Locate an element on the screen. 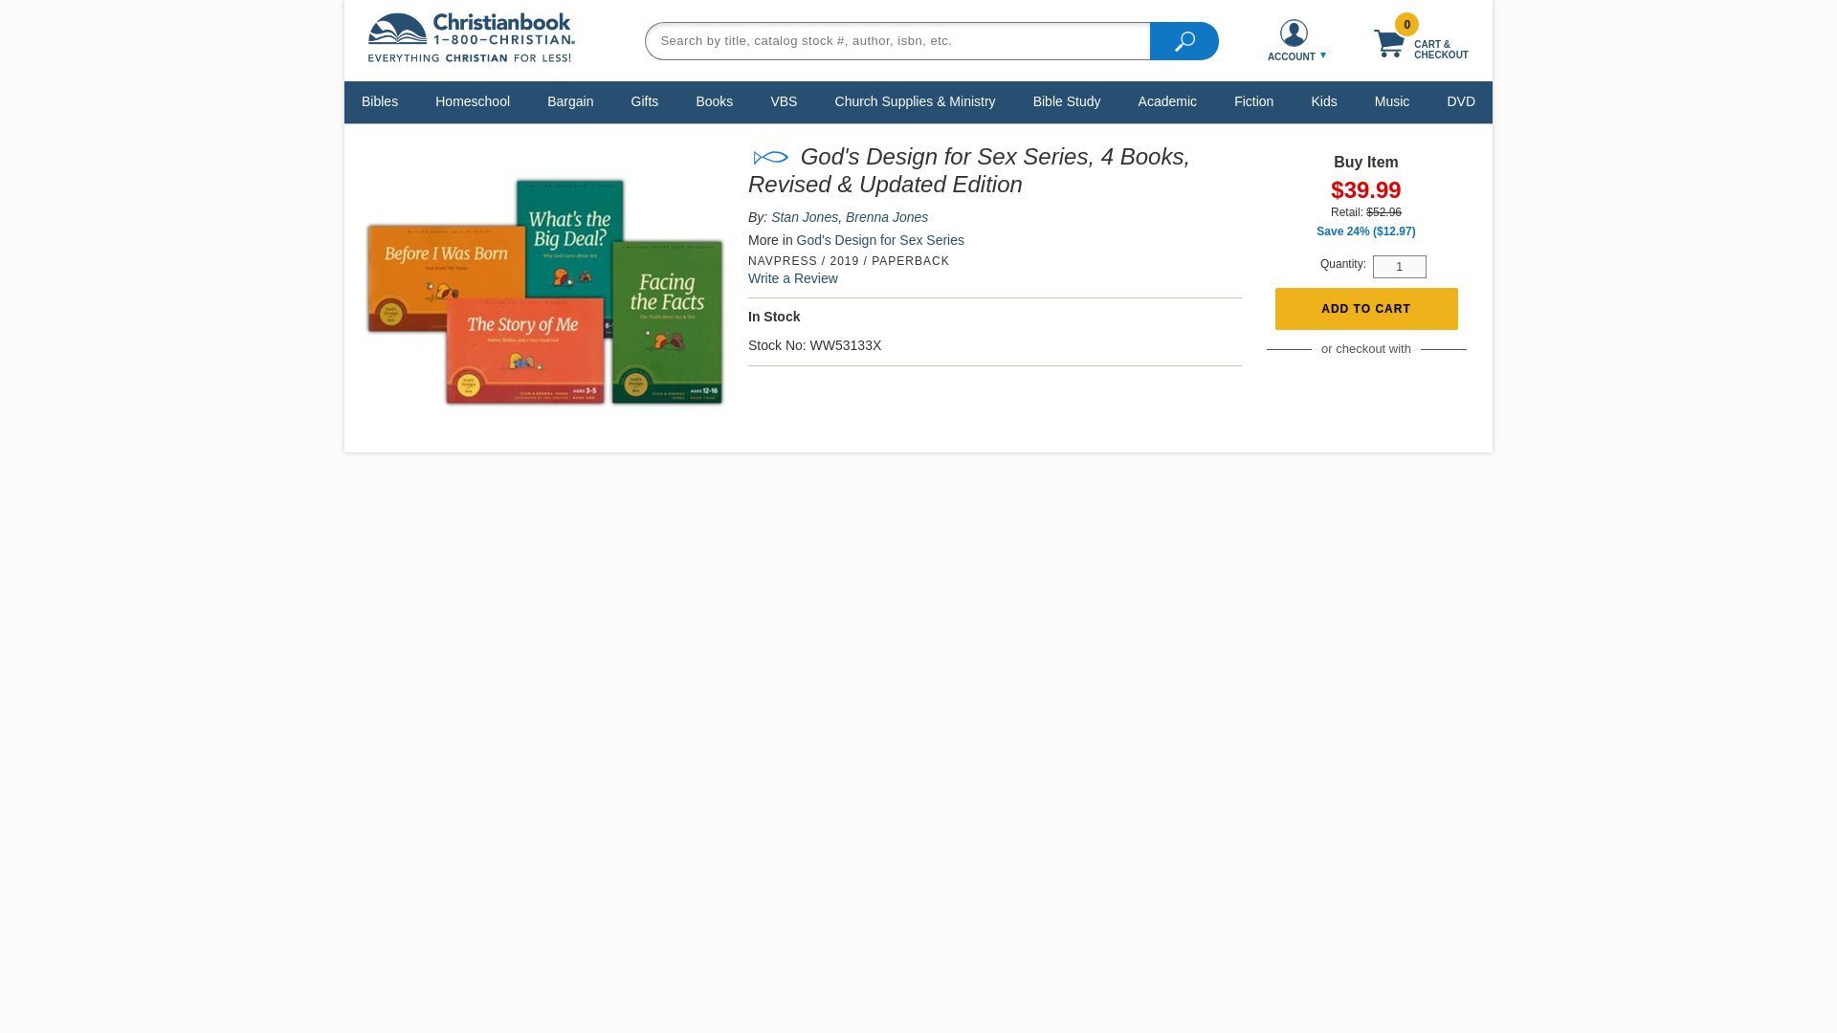  Gifts is located at coordinates (645, 100).